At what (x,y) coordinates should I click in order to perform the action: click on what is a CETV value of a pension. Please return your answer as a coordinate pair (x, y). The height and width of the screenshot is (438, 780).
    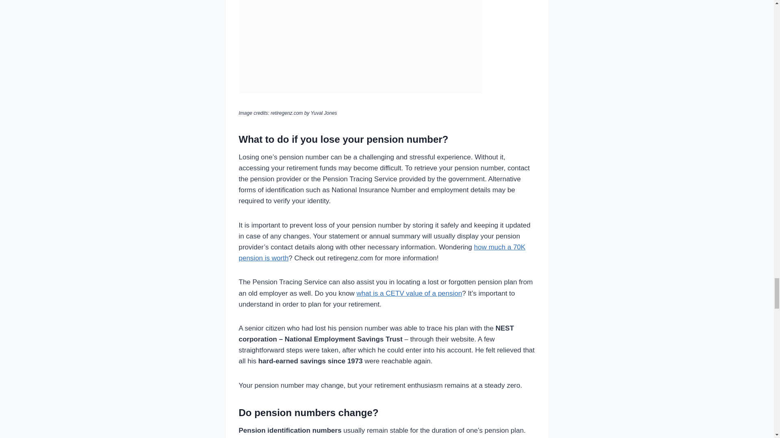
    Looking at the image, I should click on (409, 293).